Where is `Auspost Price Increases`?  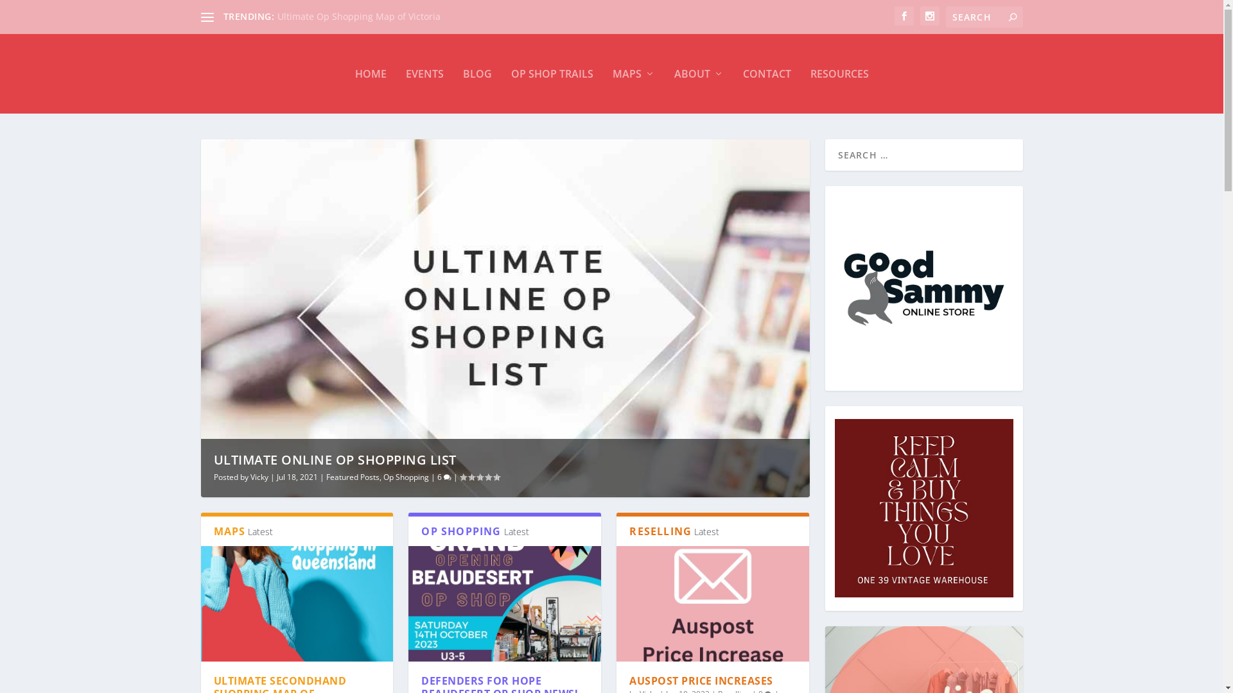
Auspost Price Increases is located at coordinates (713, 604).